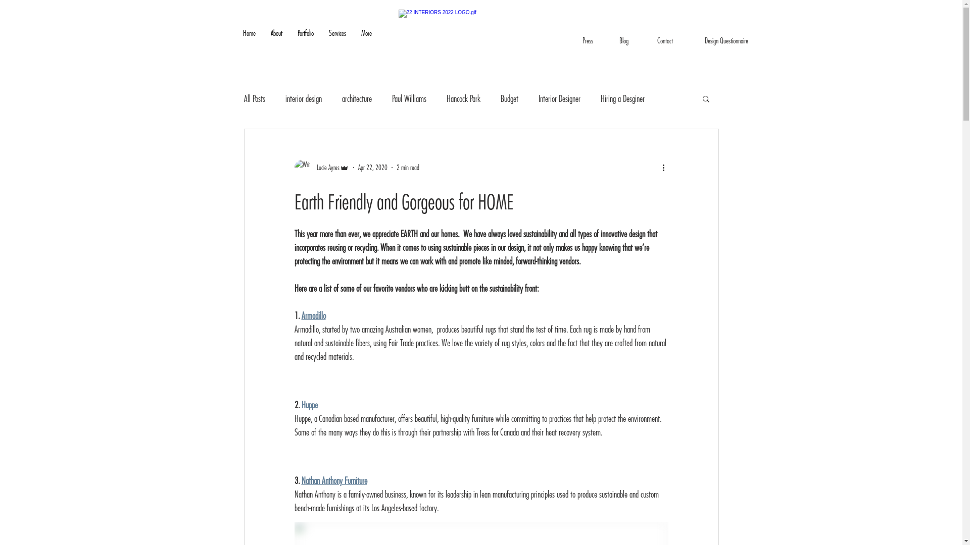 This screenshot has height=545, width=970. Describe the element at coordinates (334, 480) in the screenshot. I see `Nathan Anthony Furniture` at that location.